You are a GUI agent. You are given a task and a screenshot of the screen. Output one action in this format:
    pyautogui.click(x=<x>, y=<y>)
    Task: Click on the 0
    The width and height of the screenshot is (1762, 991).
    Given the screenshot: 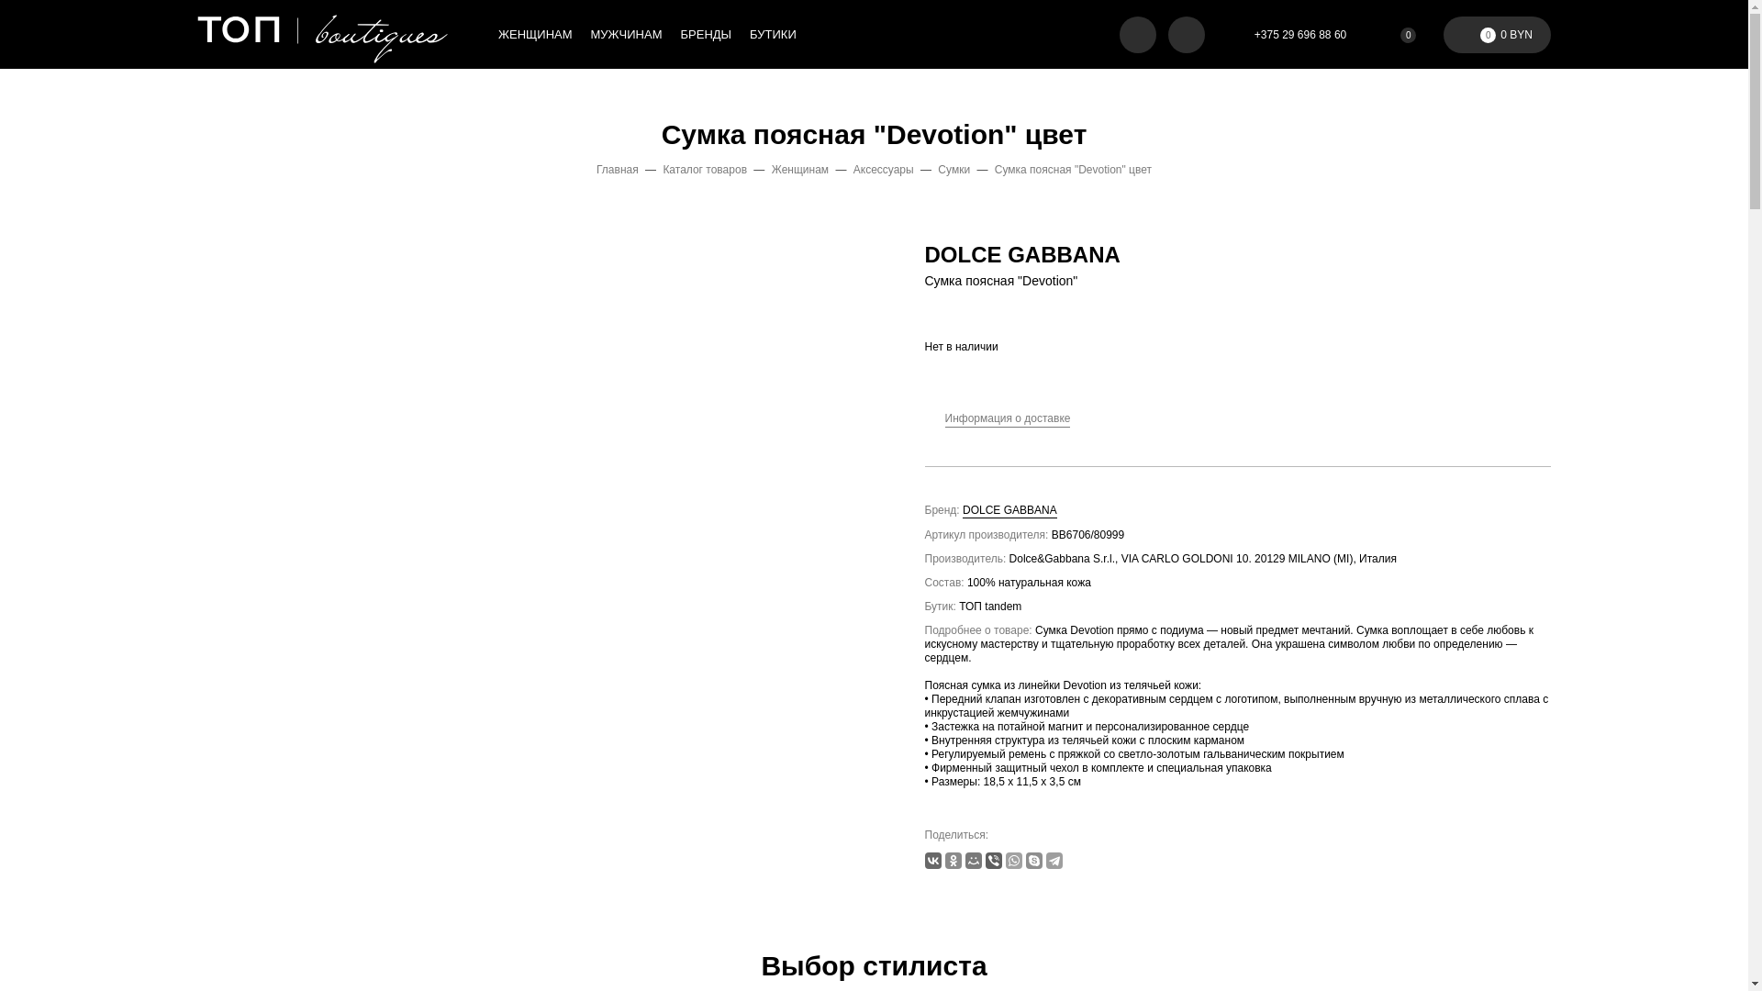 What is the action you would take?
    pyautogui.click(x=1397, y=35)
    